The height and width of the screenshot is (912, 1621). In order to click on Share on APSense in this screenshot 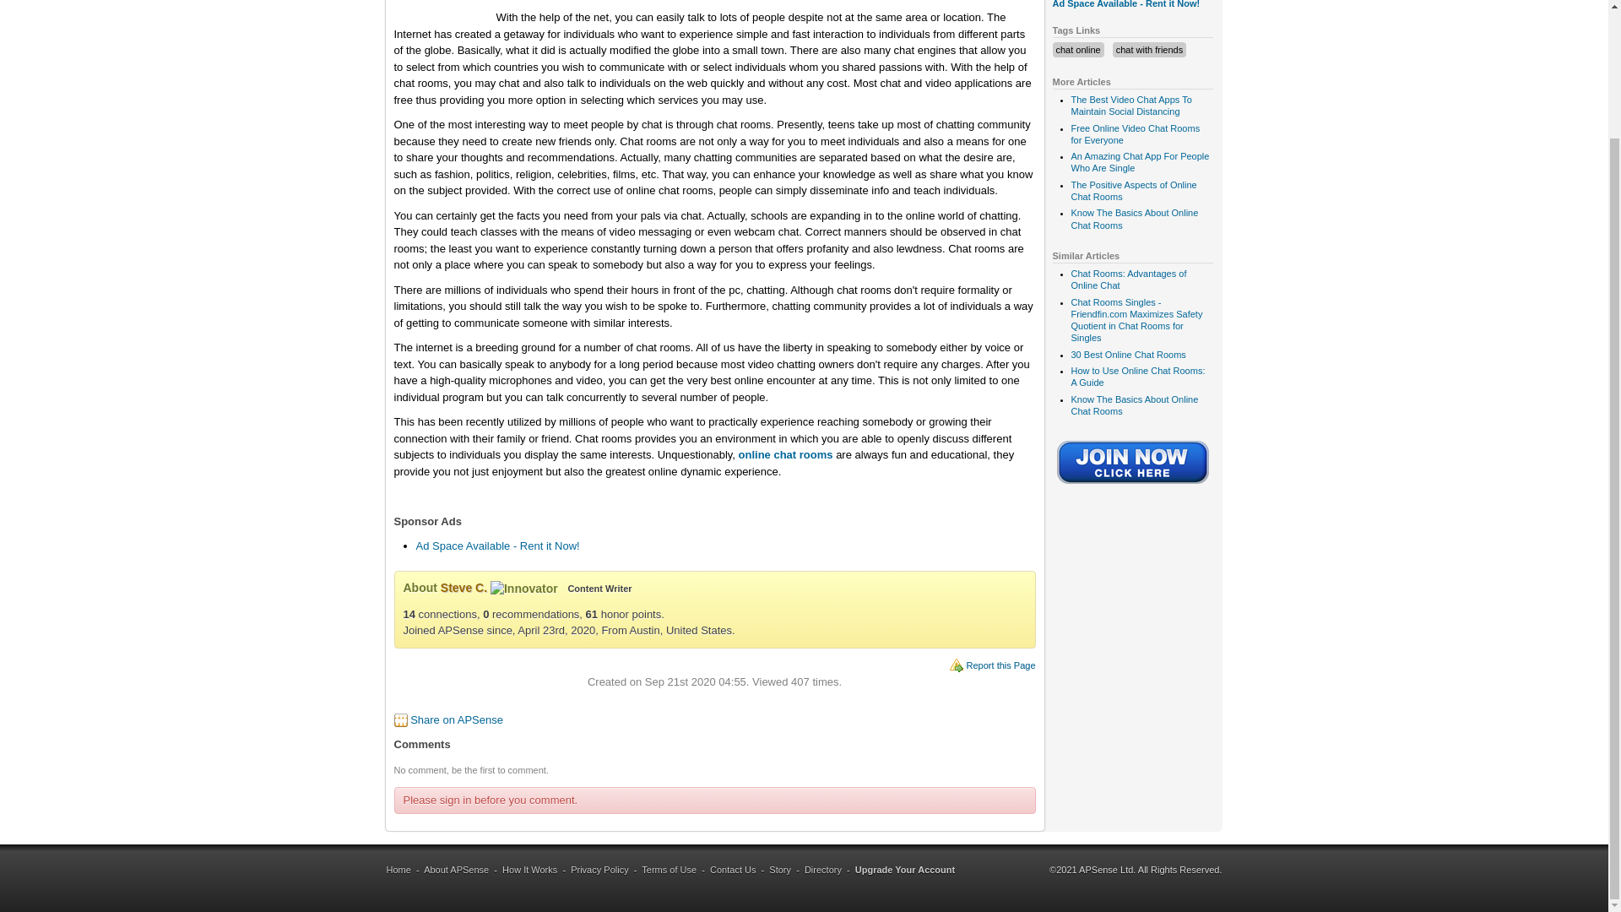, I will do `click(456, 719)`.